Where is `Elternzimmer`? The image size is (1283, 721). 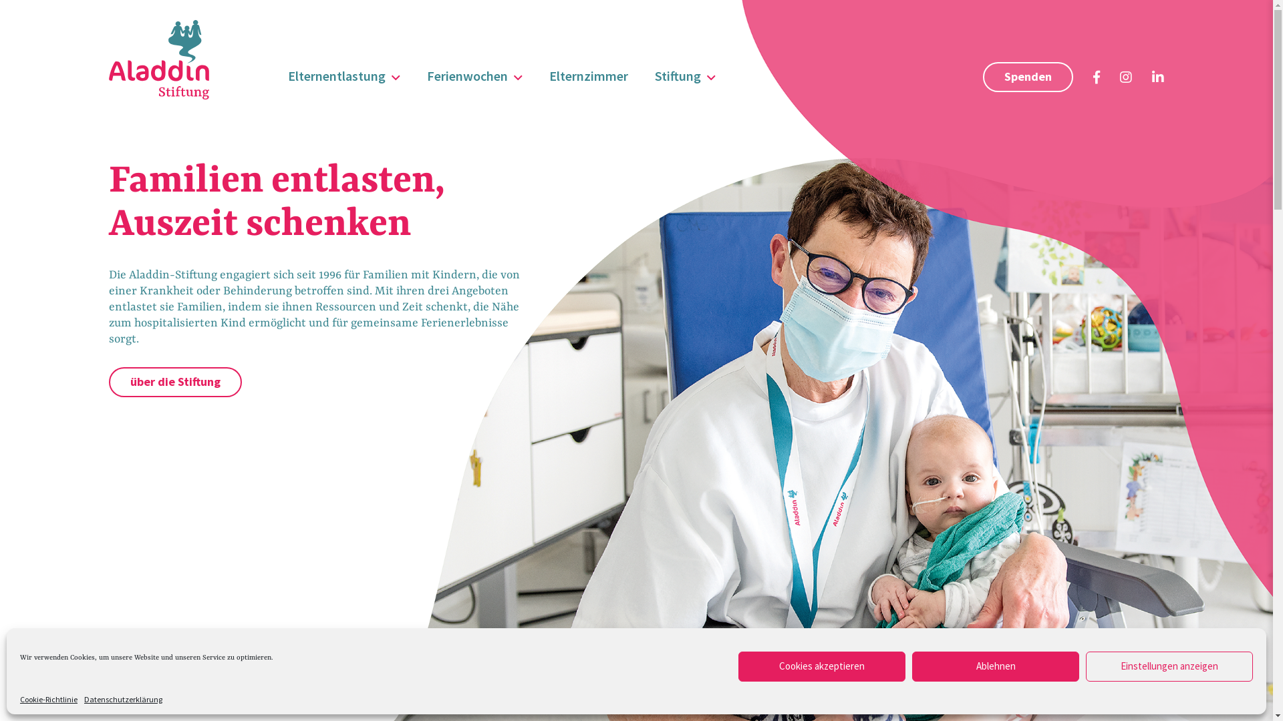 Elternzimmer is located at coordinates (589, 76).